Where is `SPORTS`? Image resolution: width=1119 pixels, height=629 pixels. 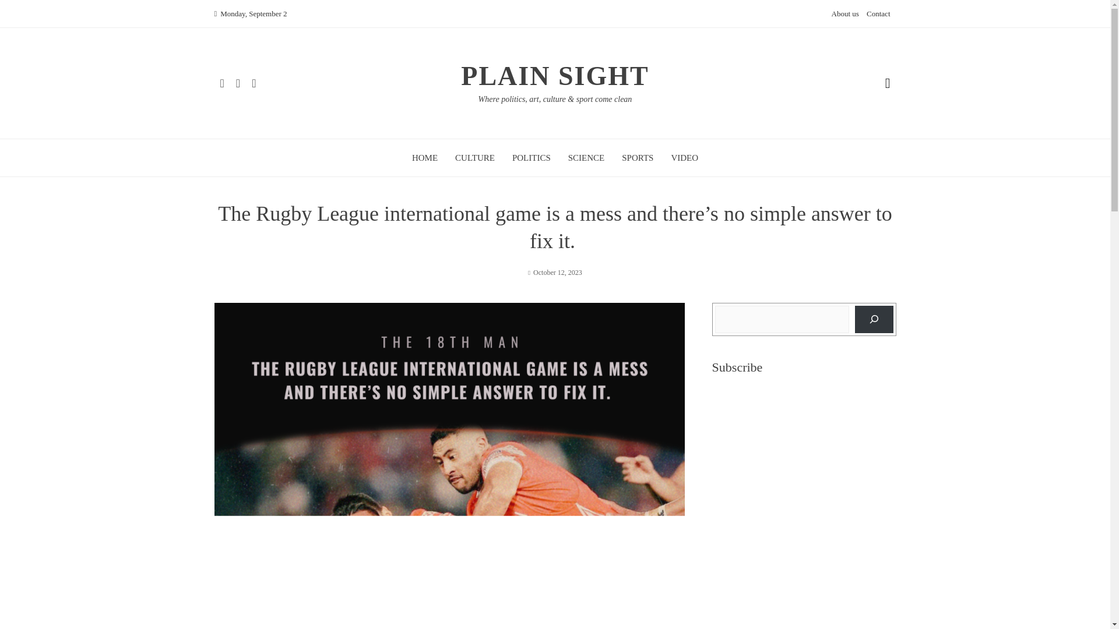
SPORTS is located at coordinates (638, 157).